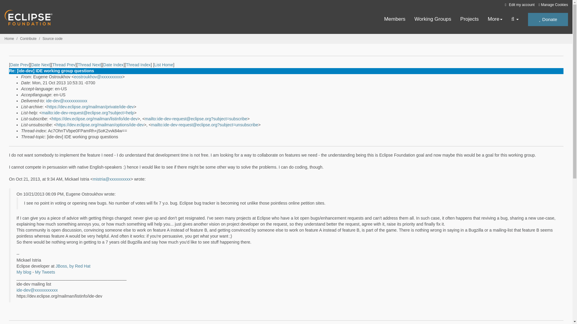 The width and height of the screenshot is (577, 324). I want to click on Edit my account, so click(519, 4).